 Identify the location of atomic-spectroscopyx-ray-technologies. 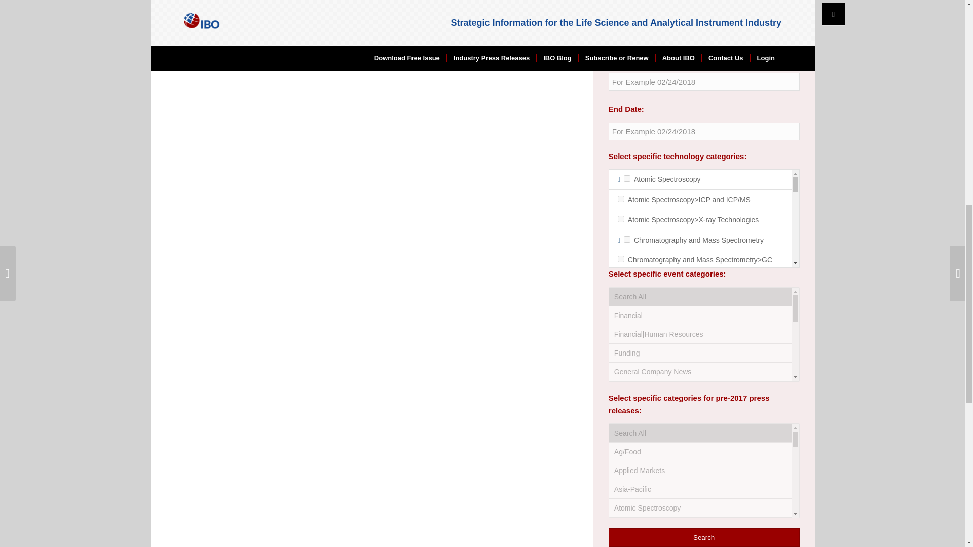
(621, 219).